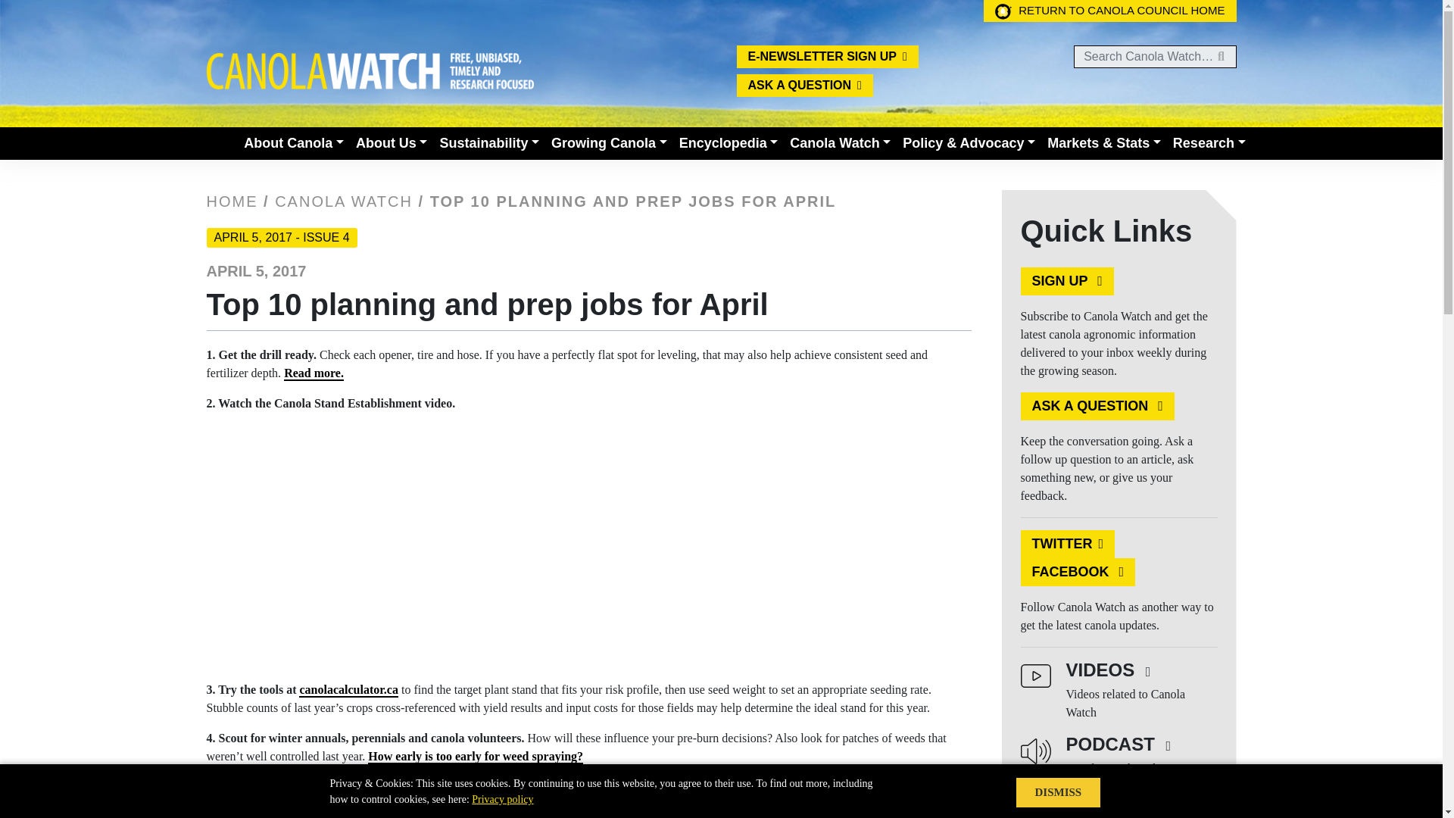 This screenshot has width=1454, height=818. Describe the element at coordinates (1110, 11) in the screenshot. I see `RETURN TO CANOLA COUNCIL HOME` at that location.